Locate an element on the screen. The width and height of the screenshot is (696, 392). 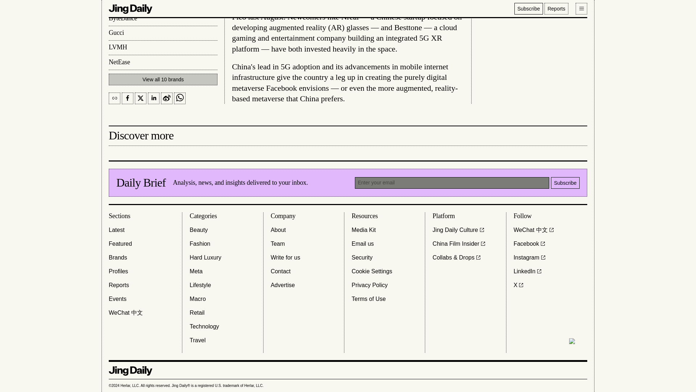
WeChat is located at coordinates (125, 313).